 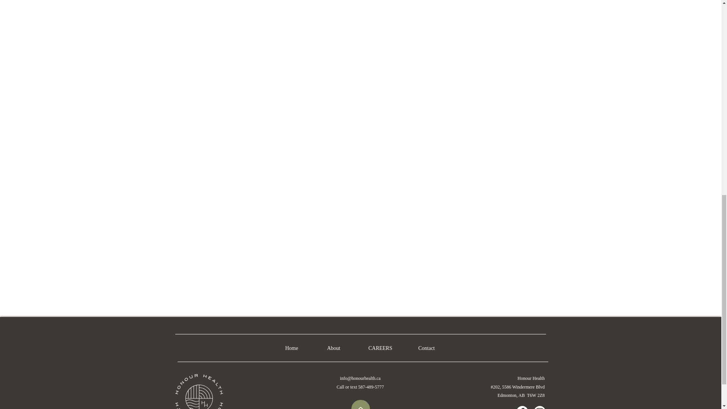 I want to click on Call or text 587-489-5777, so click(x=360, y=387).